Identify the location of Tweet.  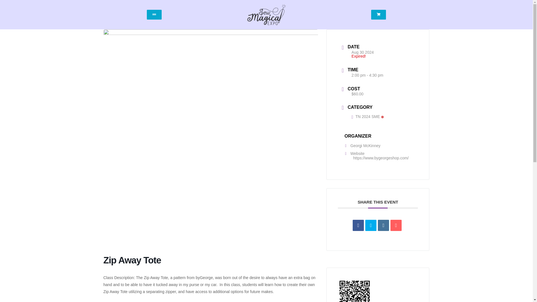
(371, 225).